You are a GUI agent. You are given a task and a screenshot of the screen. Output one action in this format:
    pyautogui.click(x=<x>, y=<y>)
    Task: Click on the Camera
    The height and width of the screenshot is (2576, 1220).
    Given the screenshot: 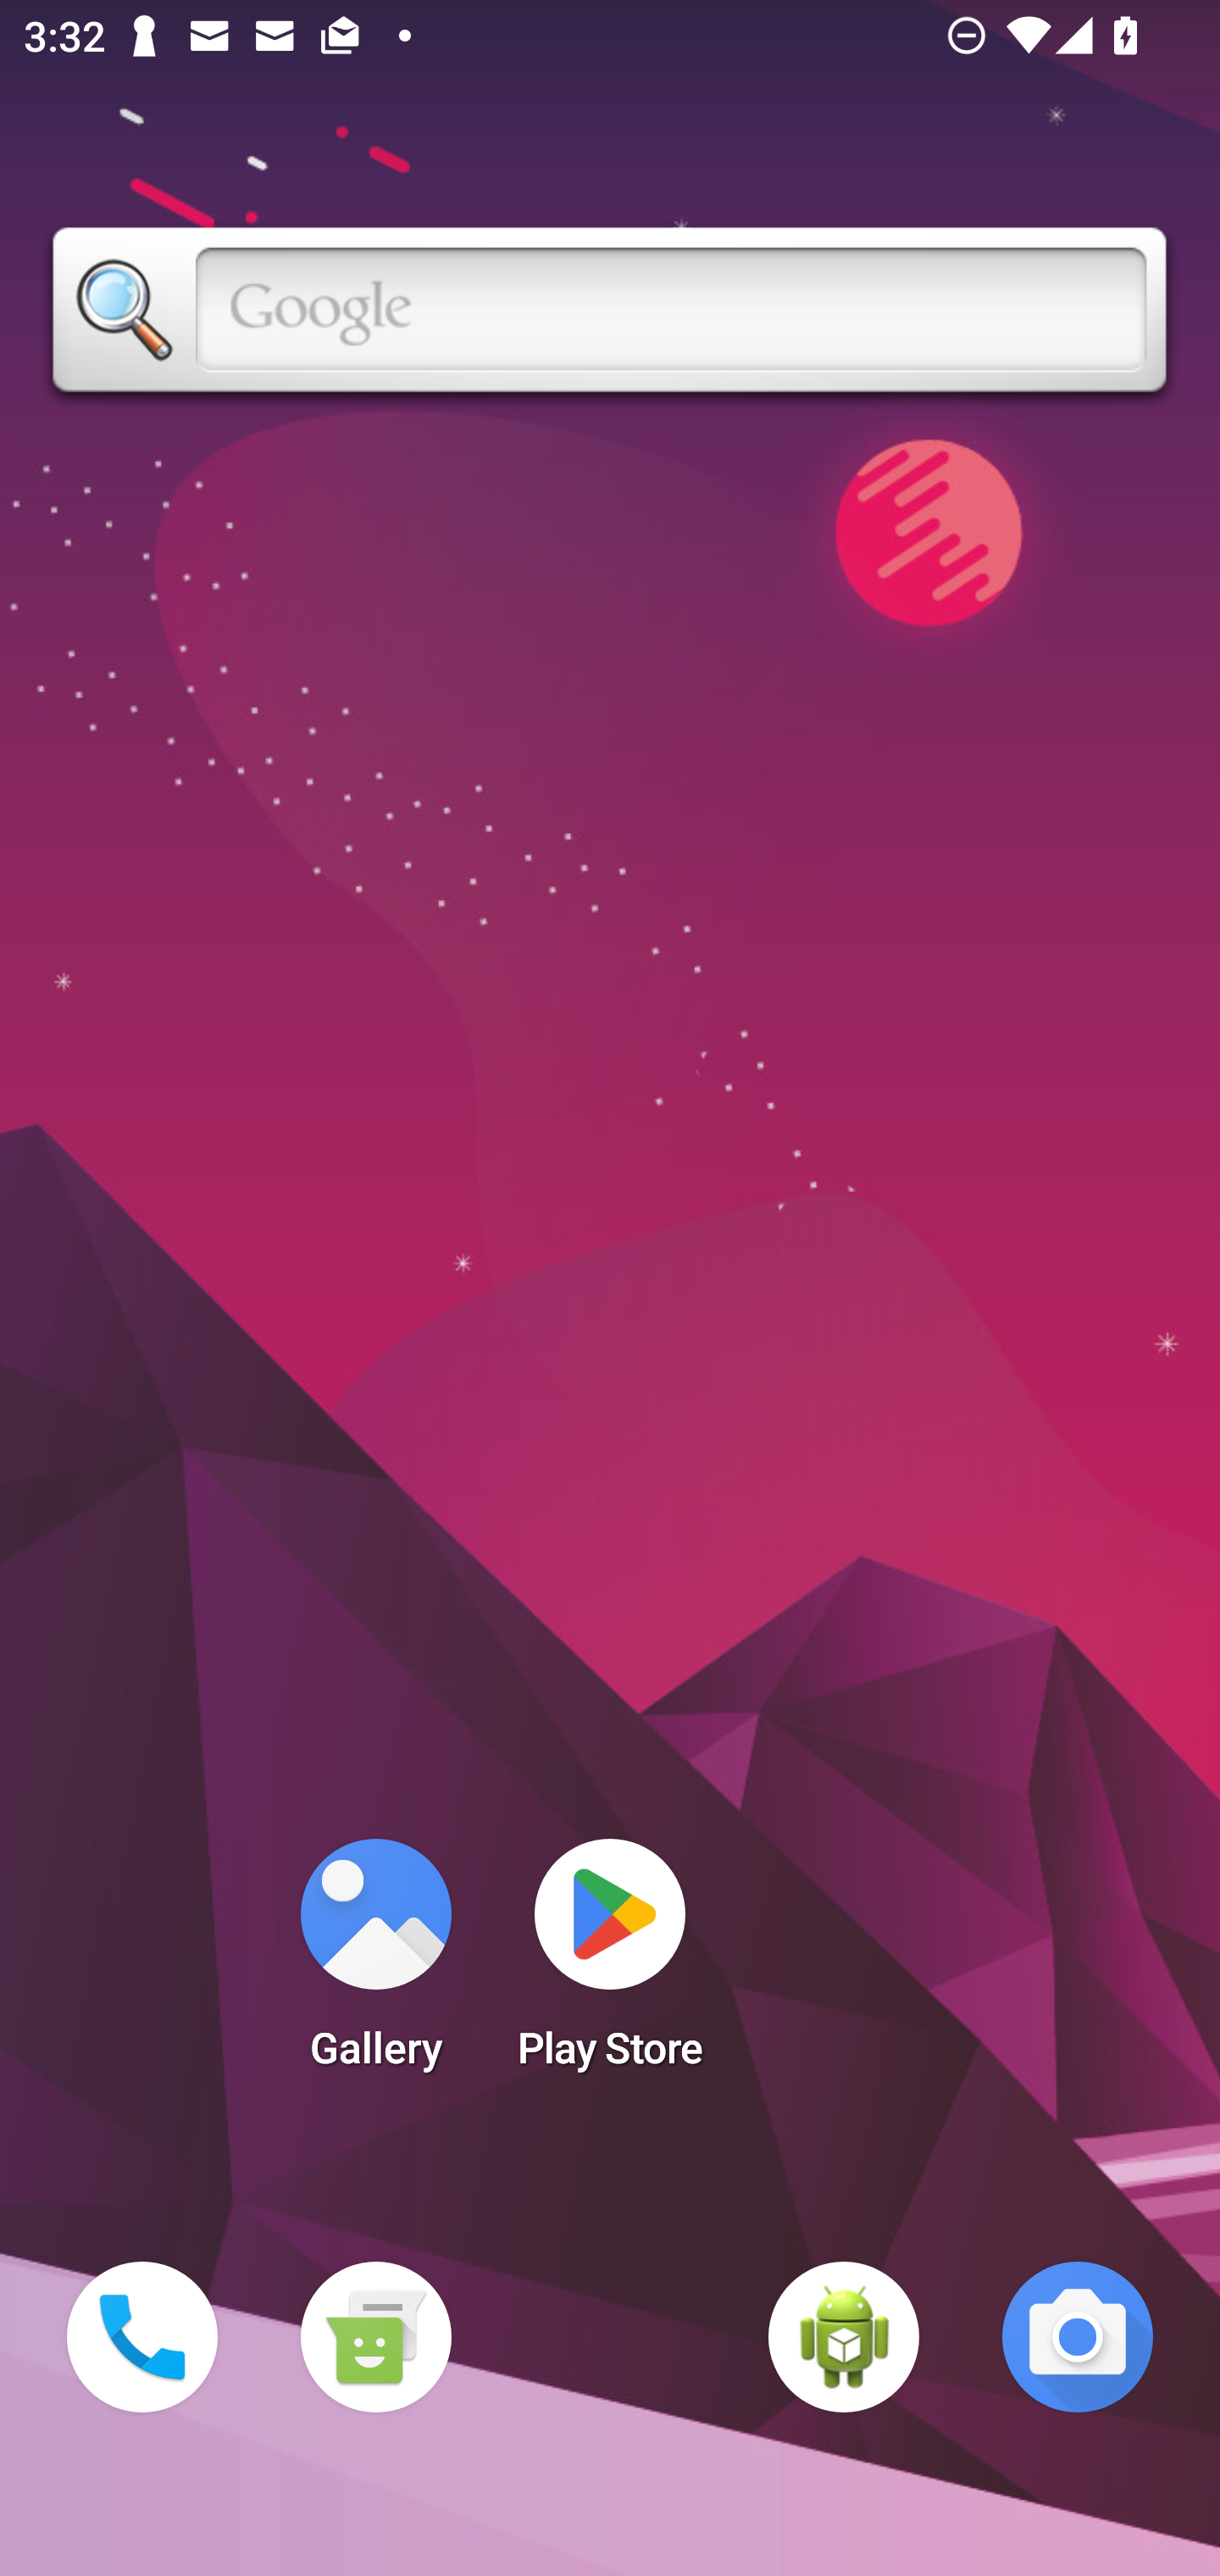 What is the action you would take?
    pyautogui.click(x=1078, y=2337)
    